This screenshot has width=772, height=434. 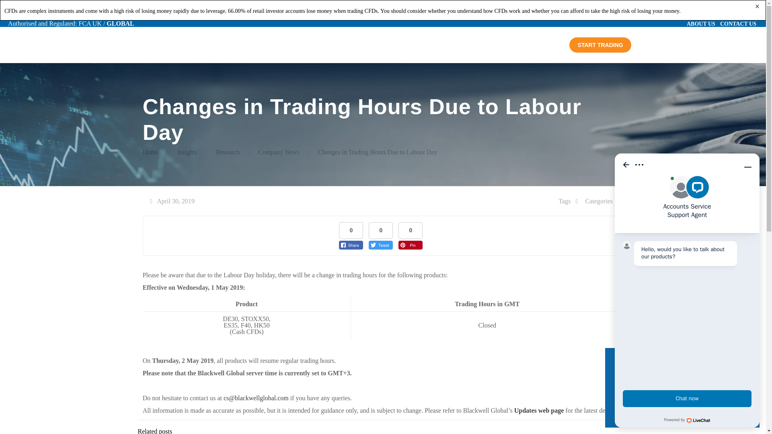 I want to click on ABOUT US, so click(x=701, y=23).